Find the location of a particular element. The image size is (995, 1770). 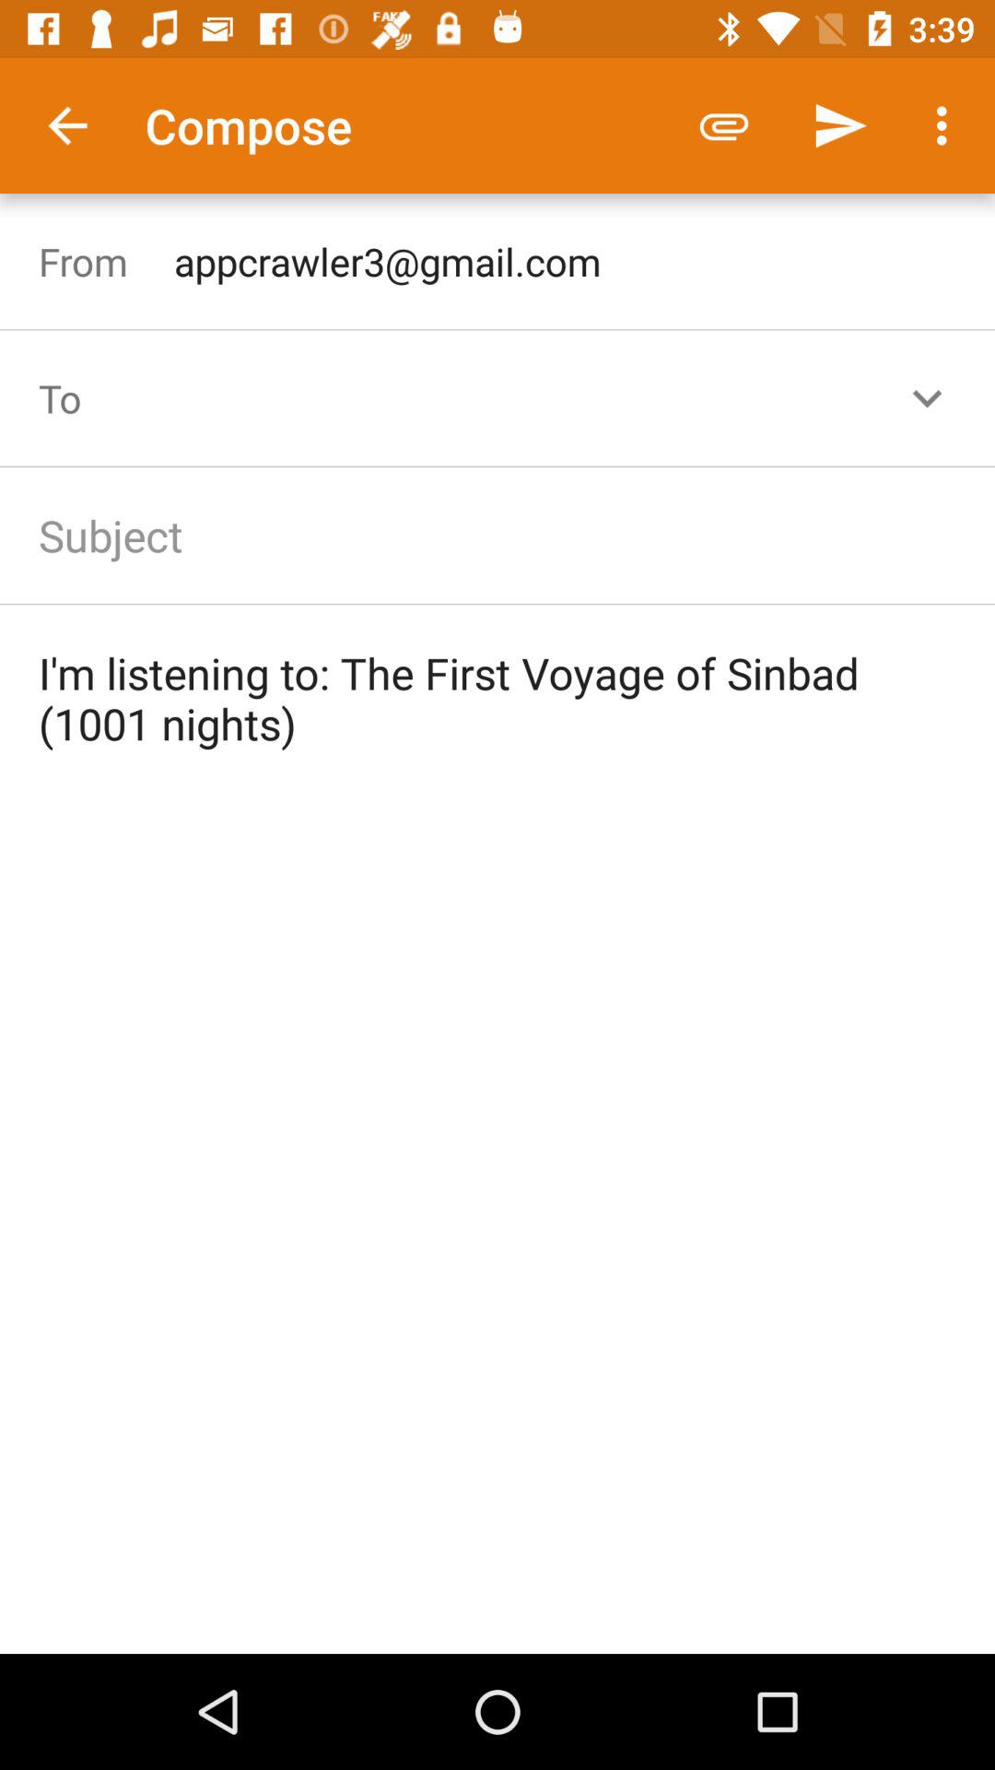

open i m listening item is located at coordinates (497, 698).